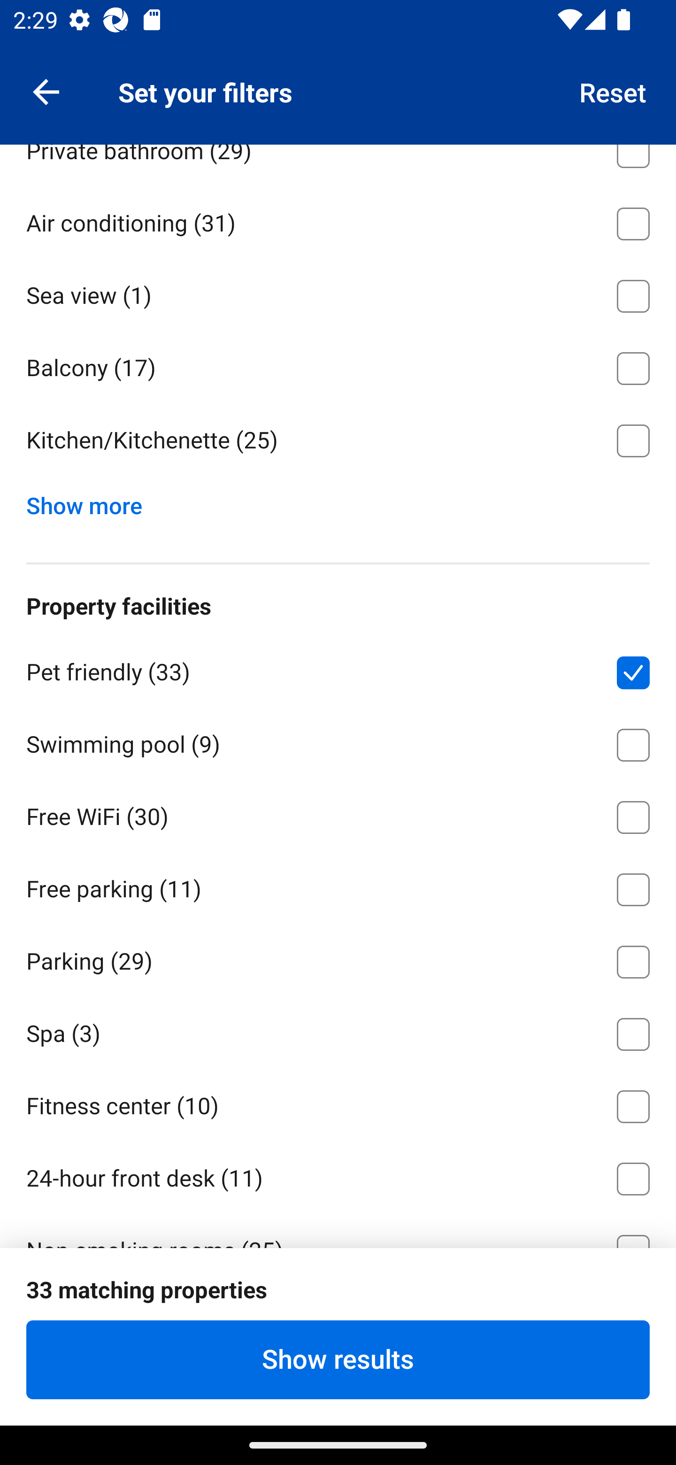  Describe the element at coordinates (338, 164) in the screenshot. I see `Private bathroom ⁦(29)` at that location.